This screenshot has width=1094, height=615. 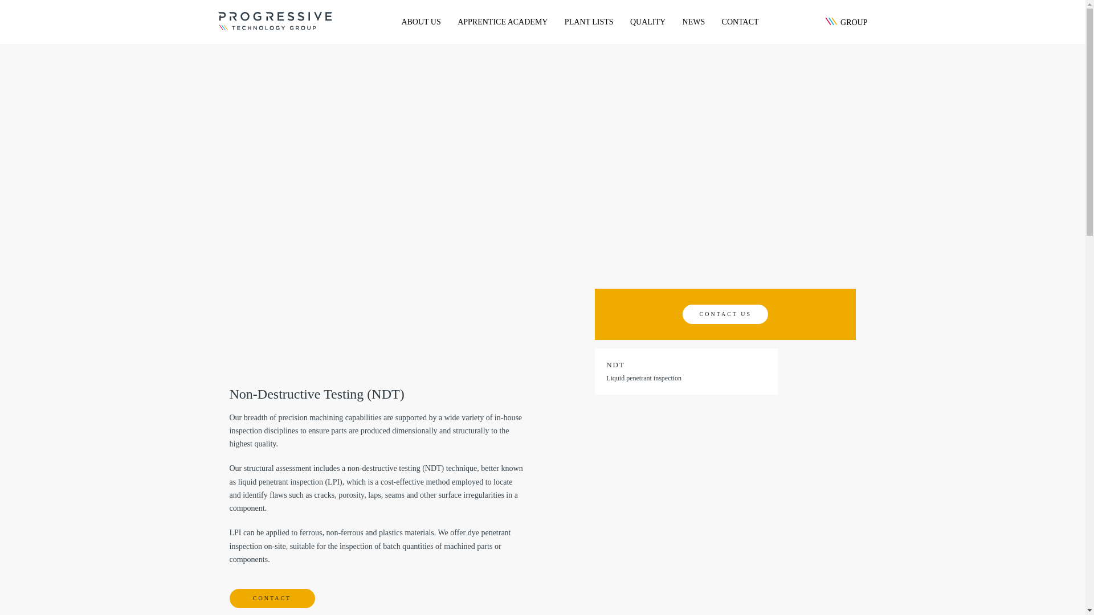 What do you see at coordinates (589, 22) in the screenshot?
I see `PLANT LISTS` at bounding box center [589, 22].